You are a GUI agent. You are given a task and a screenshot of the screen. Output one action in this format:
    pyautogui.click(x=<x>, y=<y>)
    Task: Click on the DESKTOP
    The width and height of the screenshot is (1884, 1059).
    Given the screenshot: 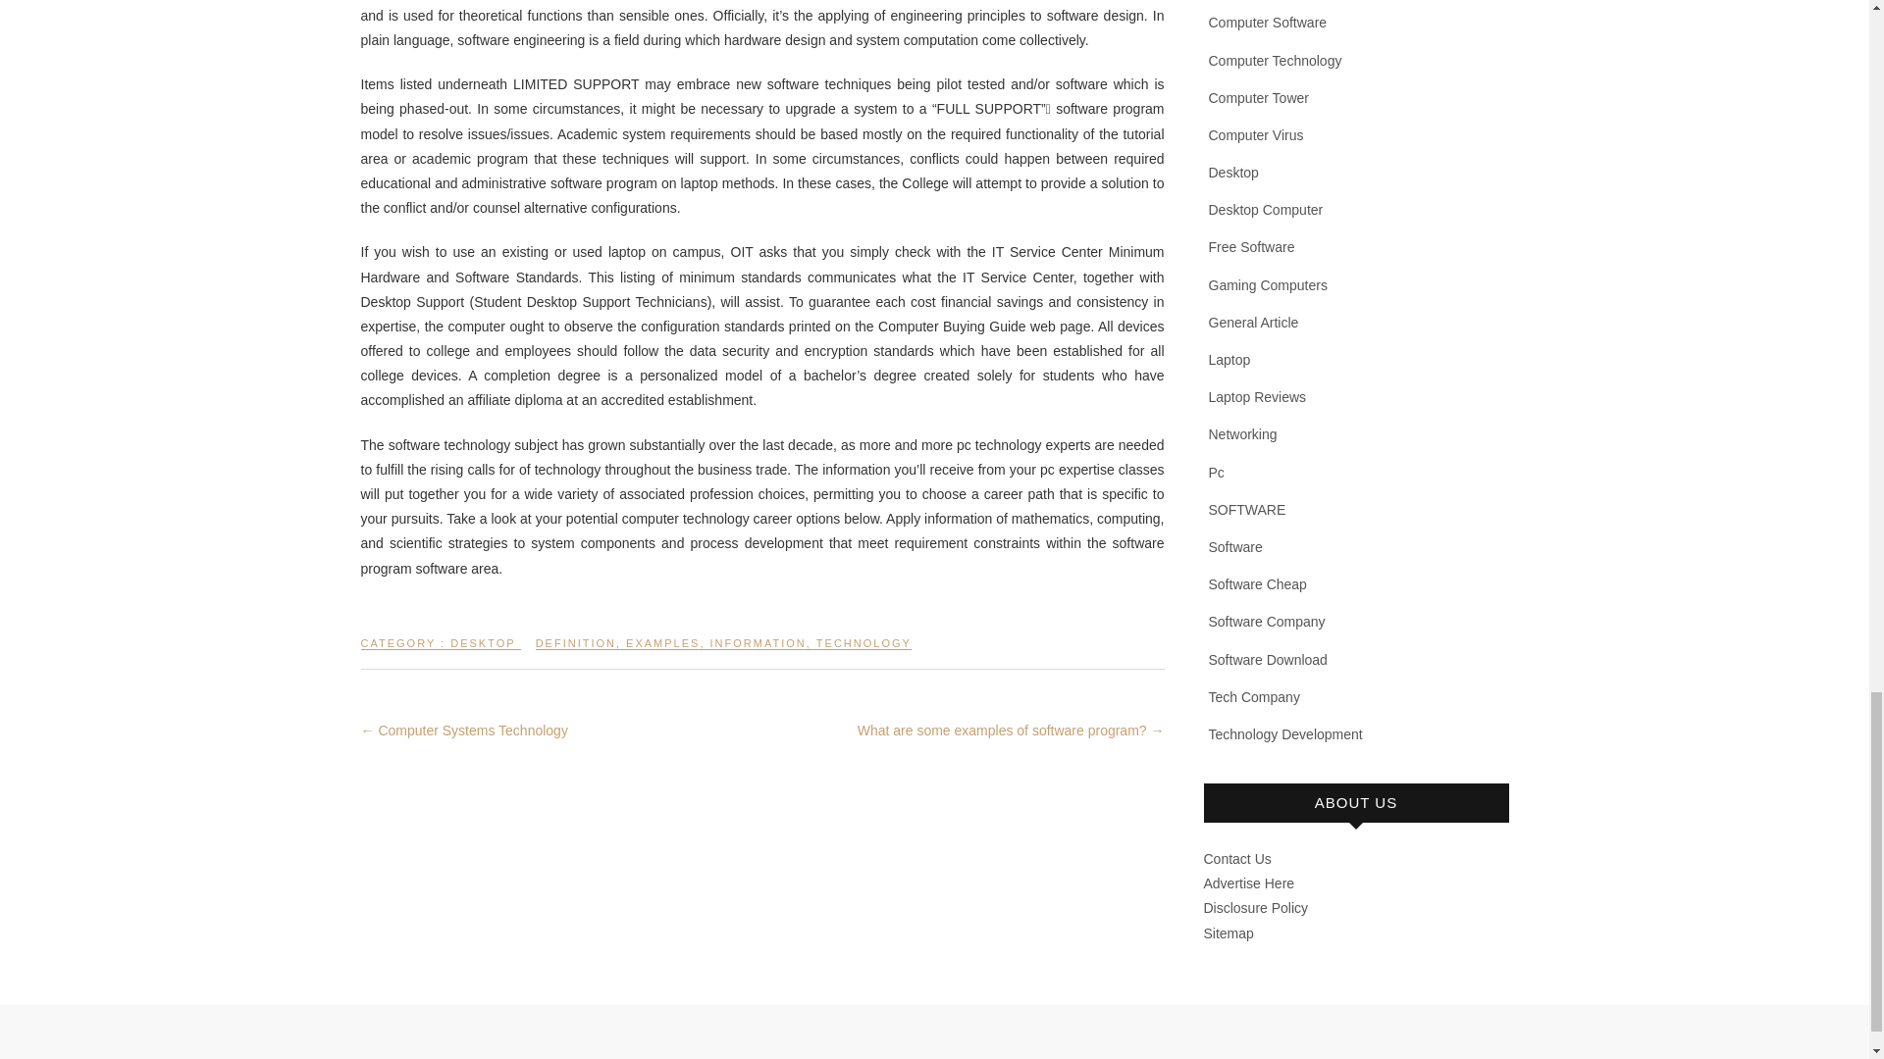 What is the action you would take?
    pyautogui.click(x=482, y=651)
    